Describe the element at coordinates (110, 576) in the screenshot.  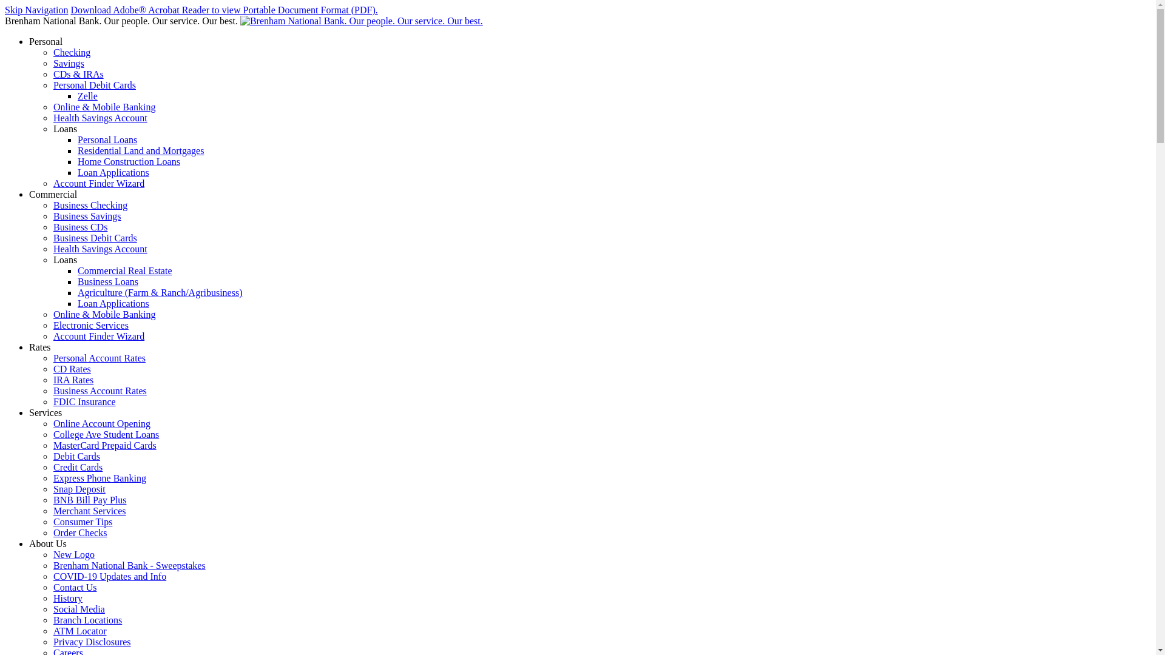
I see `COVID-19 Updates and Info` at that location.